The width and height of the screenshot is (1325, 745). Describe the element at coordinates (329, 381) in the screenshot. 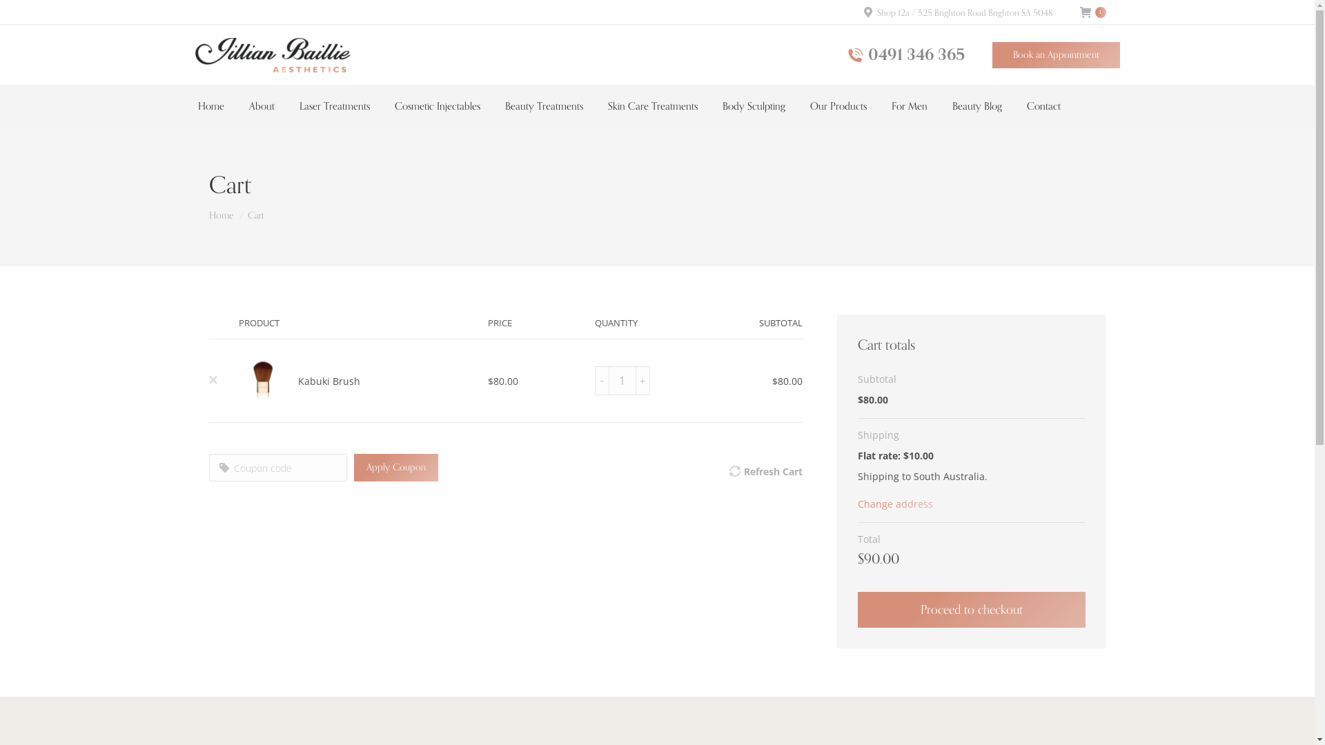

I see `Kabuki Brush` at that location.